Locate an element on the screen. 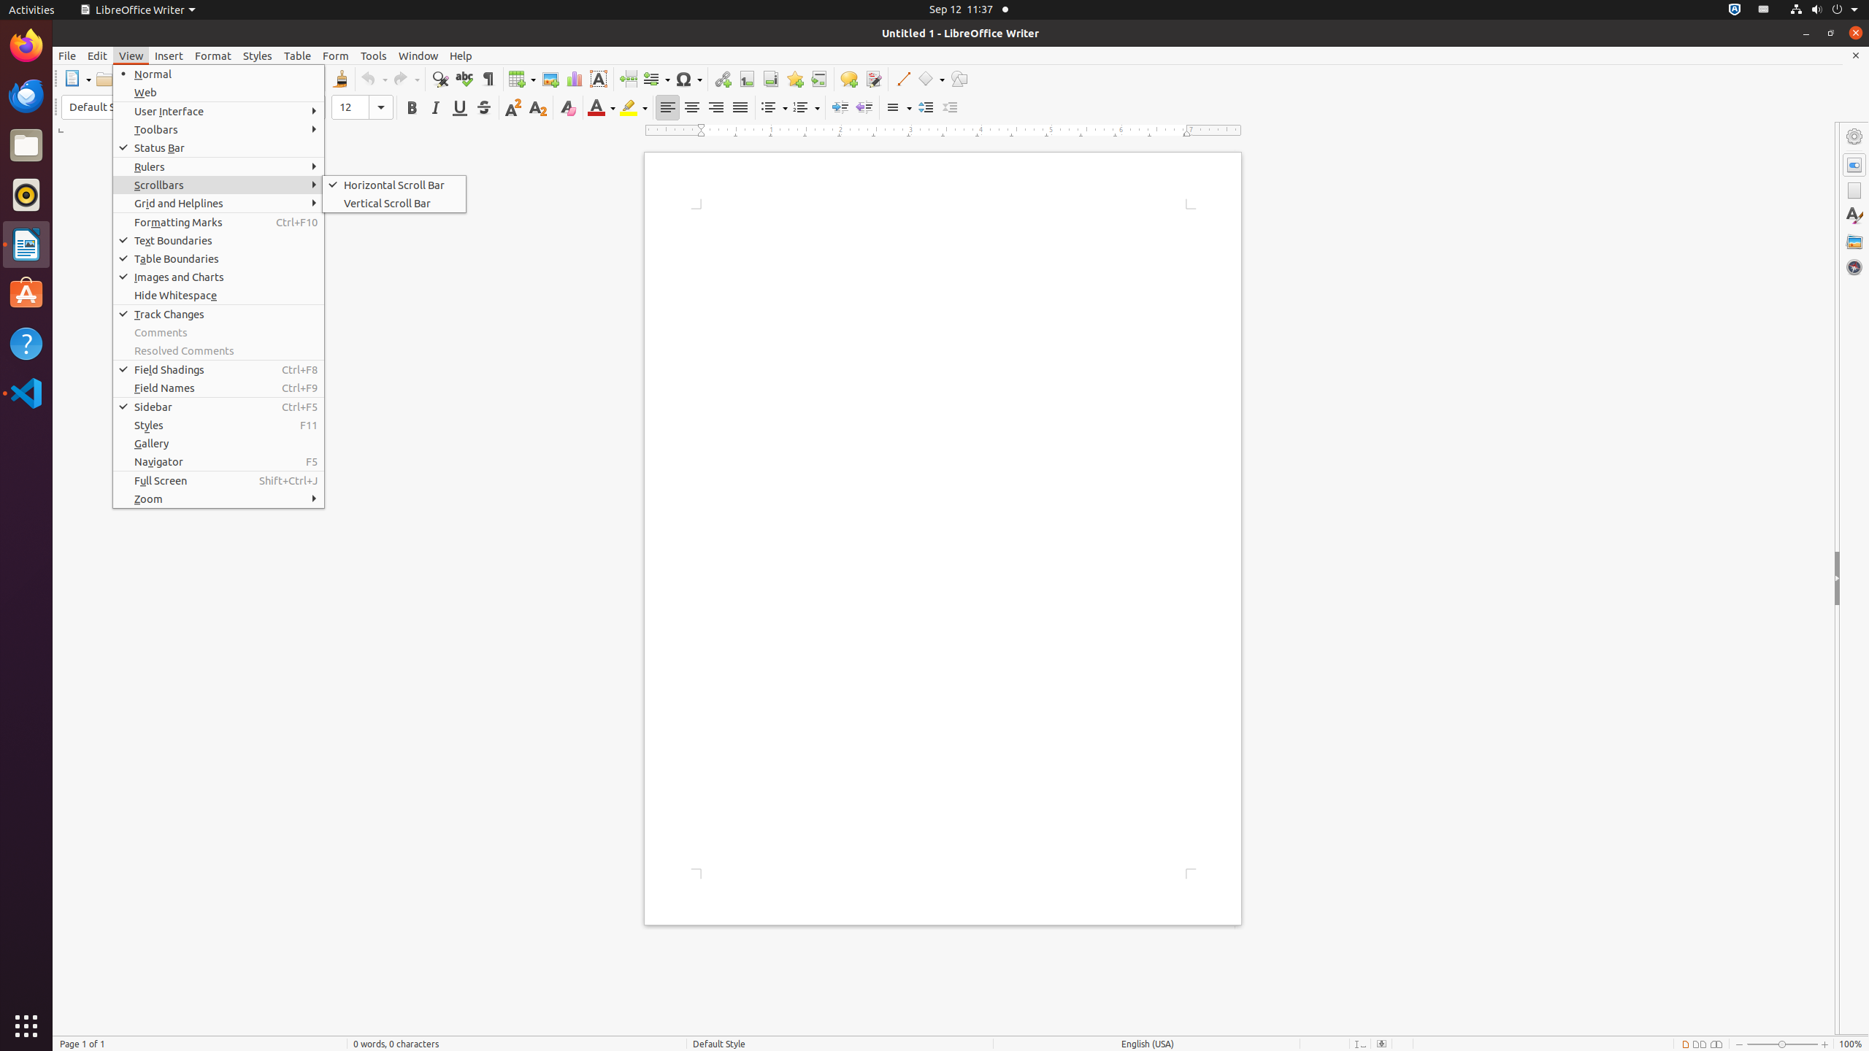 Image resolution: width=1869 pixels, height=1051 pixels. Field Names is located at coordinates (219, 388).